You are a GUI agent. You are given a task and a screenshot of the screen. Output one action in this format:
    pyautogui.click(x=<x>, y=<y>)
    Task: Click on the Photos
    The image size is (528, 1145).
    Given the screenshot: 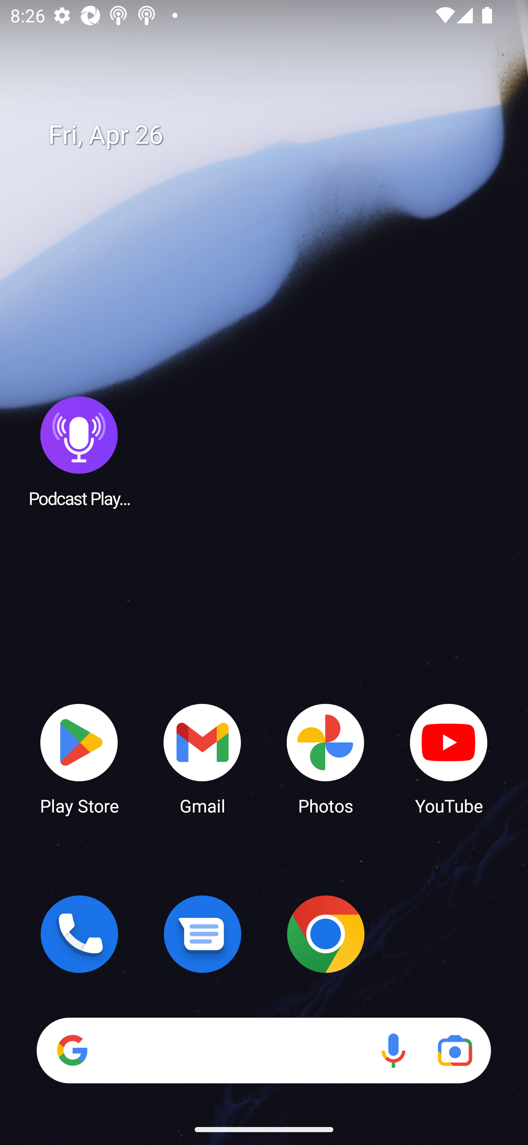 What is the action you would take?
    pyautogui.click(x=326, y=758)
    